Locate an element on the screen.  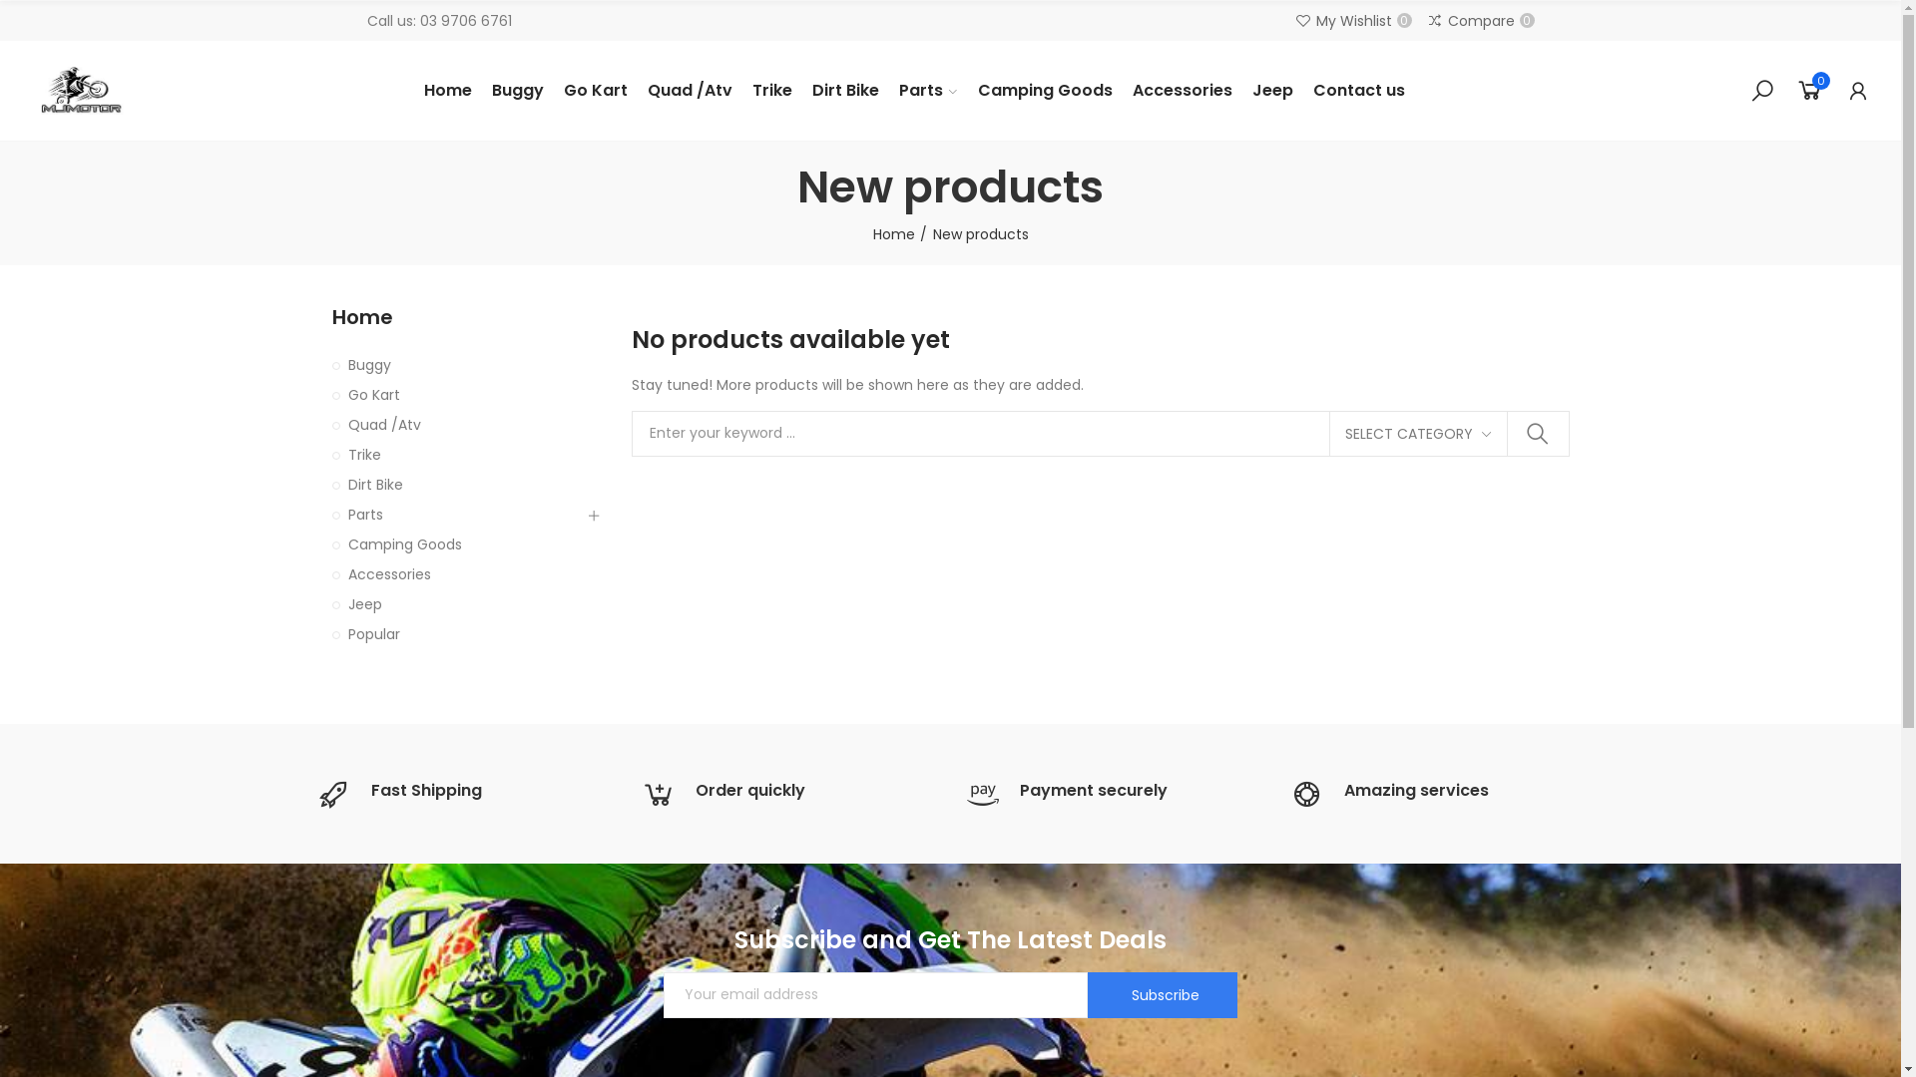
Accessories is located at coordinates (456, 574).